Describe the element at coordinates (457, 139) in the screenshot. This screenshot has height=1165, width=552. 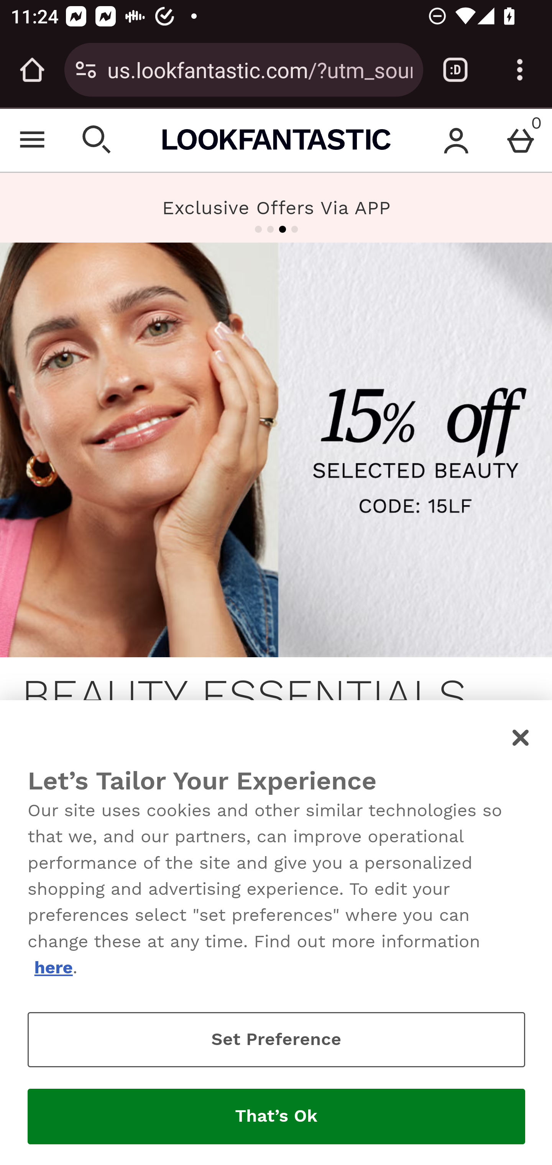
I see `Account menu` at that location.